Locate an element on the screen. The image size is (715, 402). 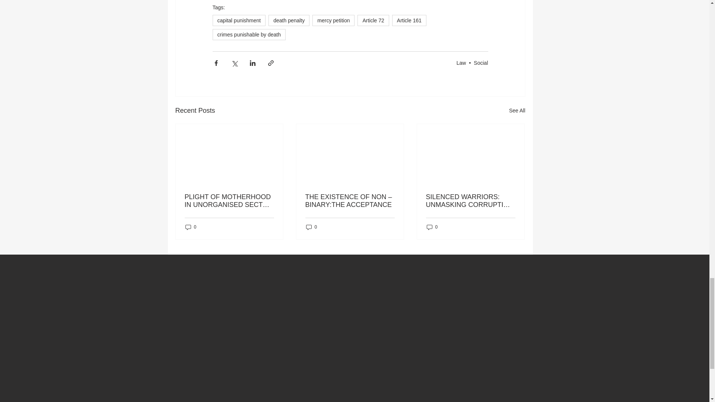
capital punishment is located at coordinates (239, 20).